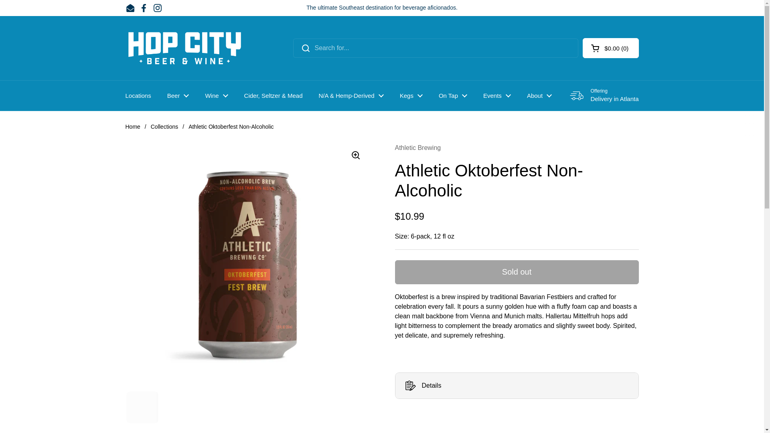 The image size is (770, 433). What do you see at coordinates (178, 95) in the screenshot?
I see `Beer` at bounding box center [178, 95].